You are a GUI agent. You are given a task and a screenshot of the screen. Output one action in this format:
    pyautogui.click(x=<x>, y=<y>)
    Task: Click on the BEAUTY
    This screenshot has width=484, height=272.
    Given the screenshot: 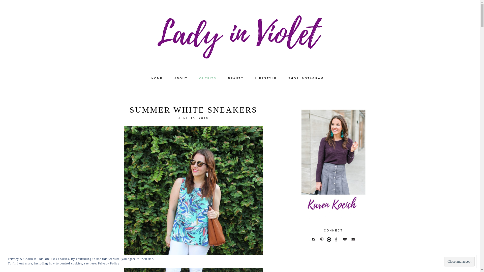 What is the action you would take?
    pyautogui.click(x=236, y=78)
    